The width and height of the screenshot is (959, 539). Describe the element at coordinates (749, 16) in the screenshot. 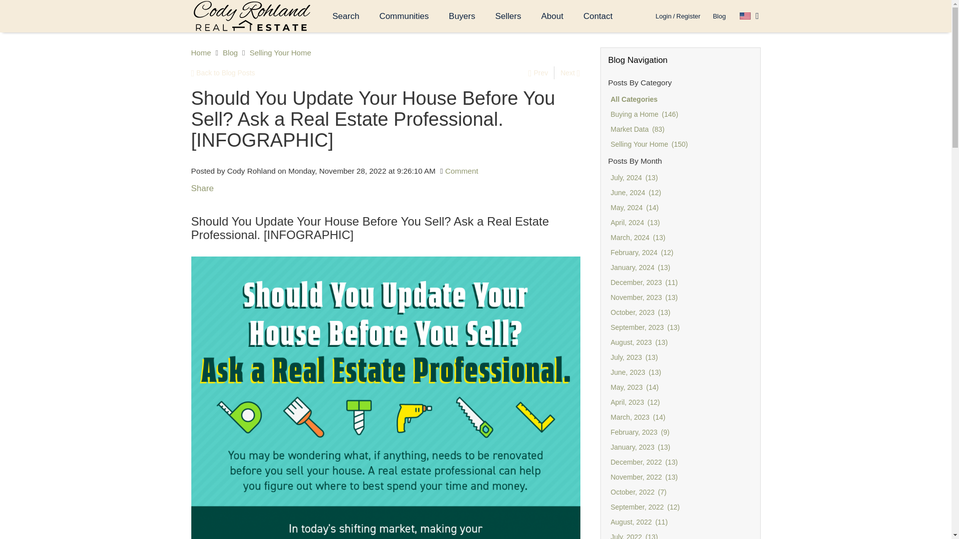

I see `Select Language` at that location.